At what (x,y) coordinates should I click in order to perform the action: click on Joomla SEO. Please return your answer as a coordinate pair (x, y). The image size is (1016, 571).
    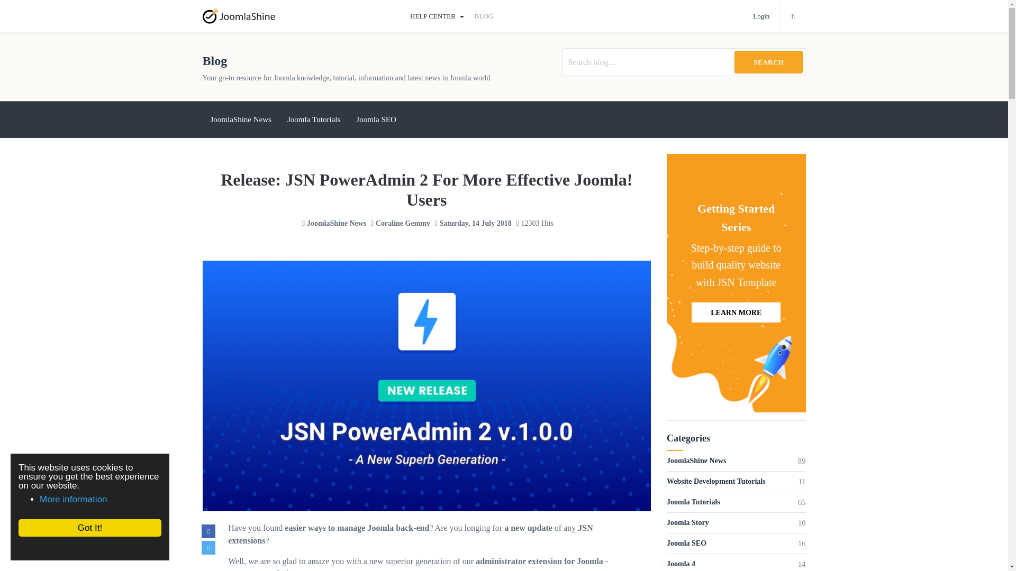
    Looking at the image, I should click on (376, 119).